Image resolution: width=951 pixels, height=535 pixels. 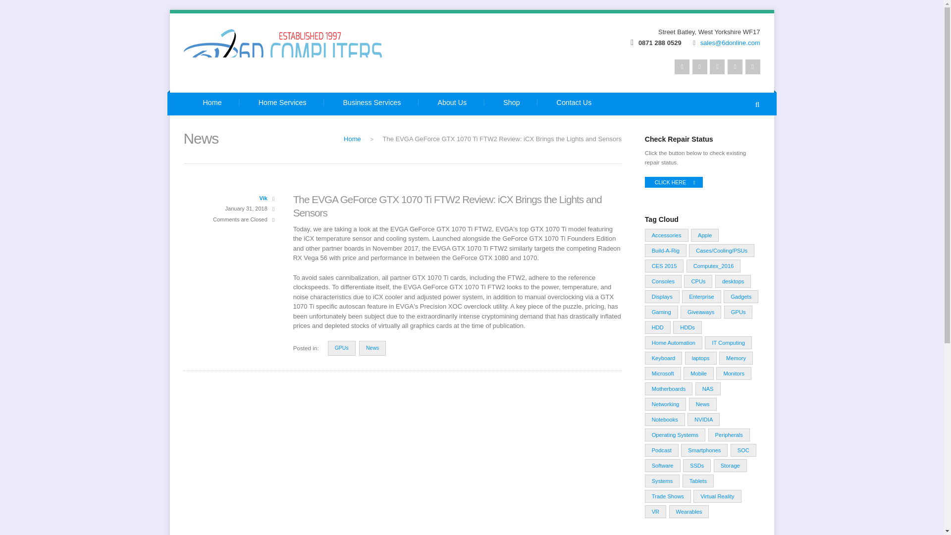 What do you see at coordinates (264, 198) in the screenshot?
I see `Vik` at bounding box center [264, 198].